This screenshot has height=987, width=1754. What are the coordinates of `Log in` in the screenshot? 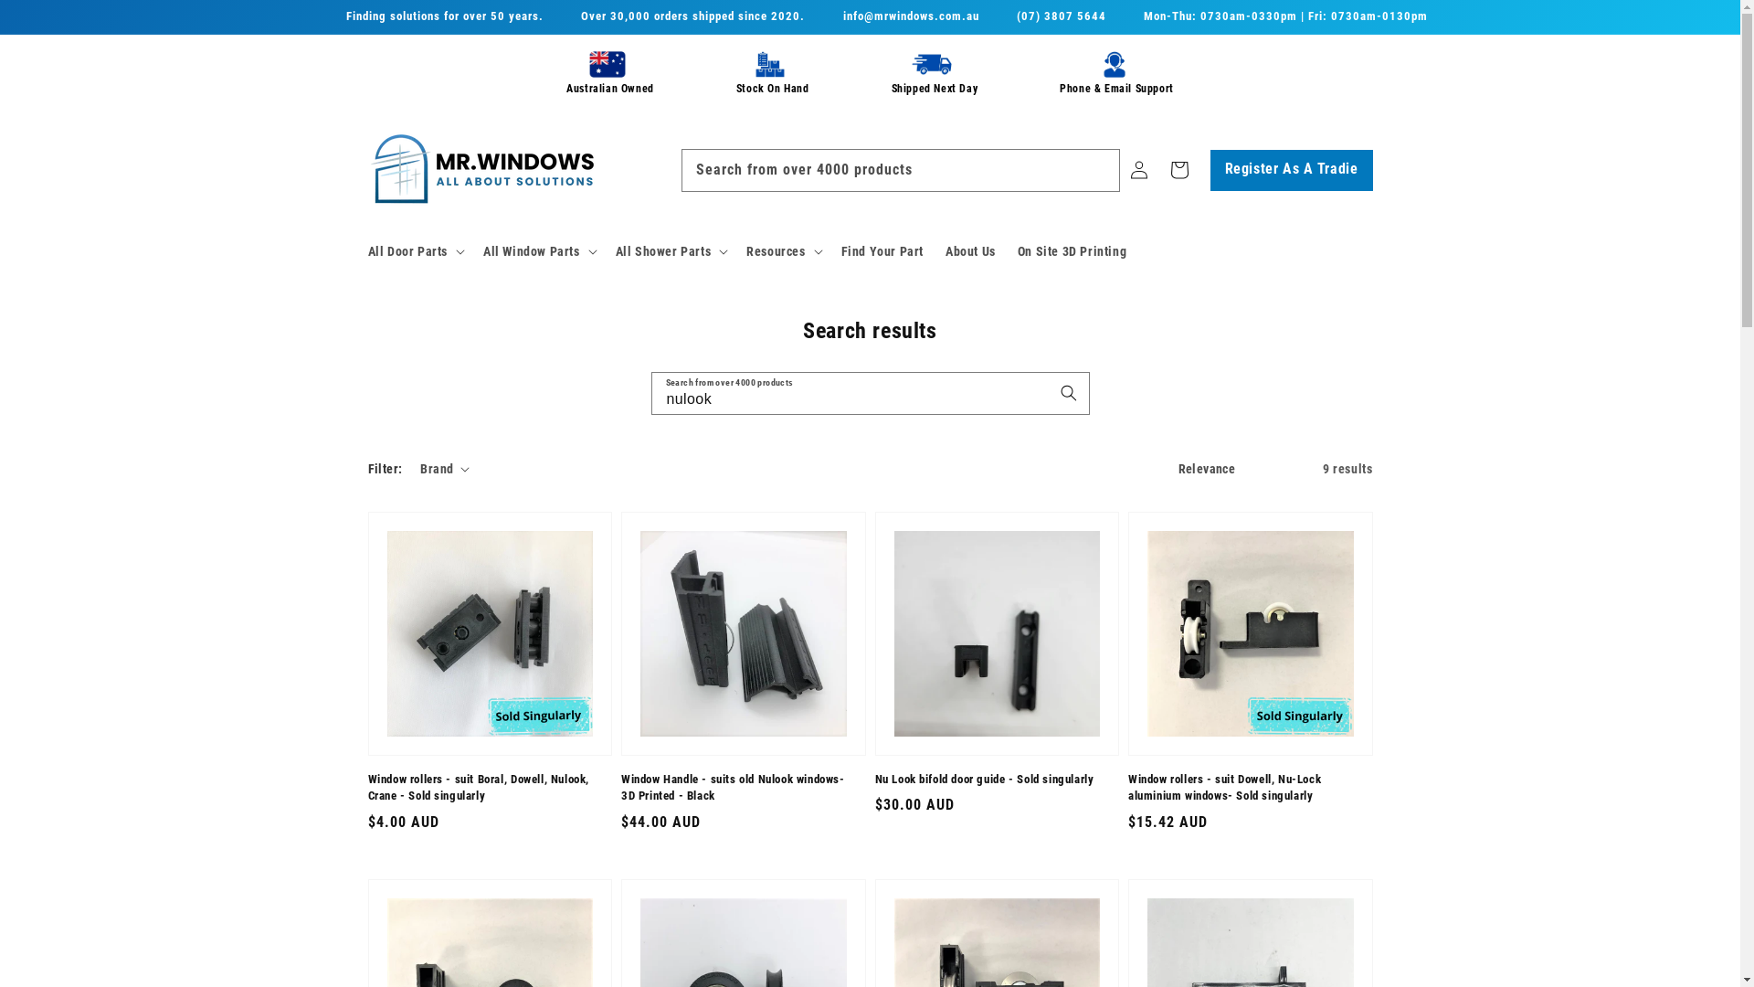 It's located at (1138, 170).